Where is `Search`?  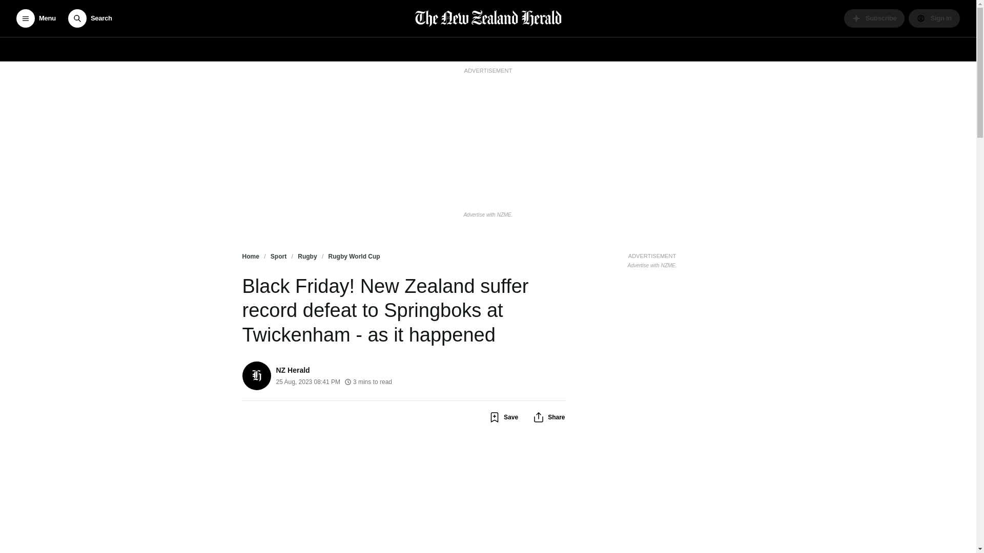 Search is located at coordinates (90, 18).